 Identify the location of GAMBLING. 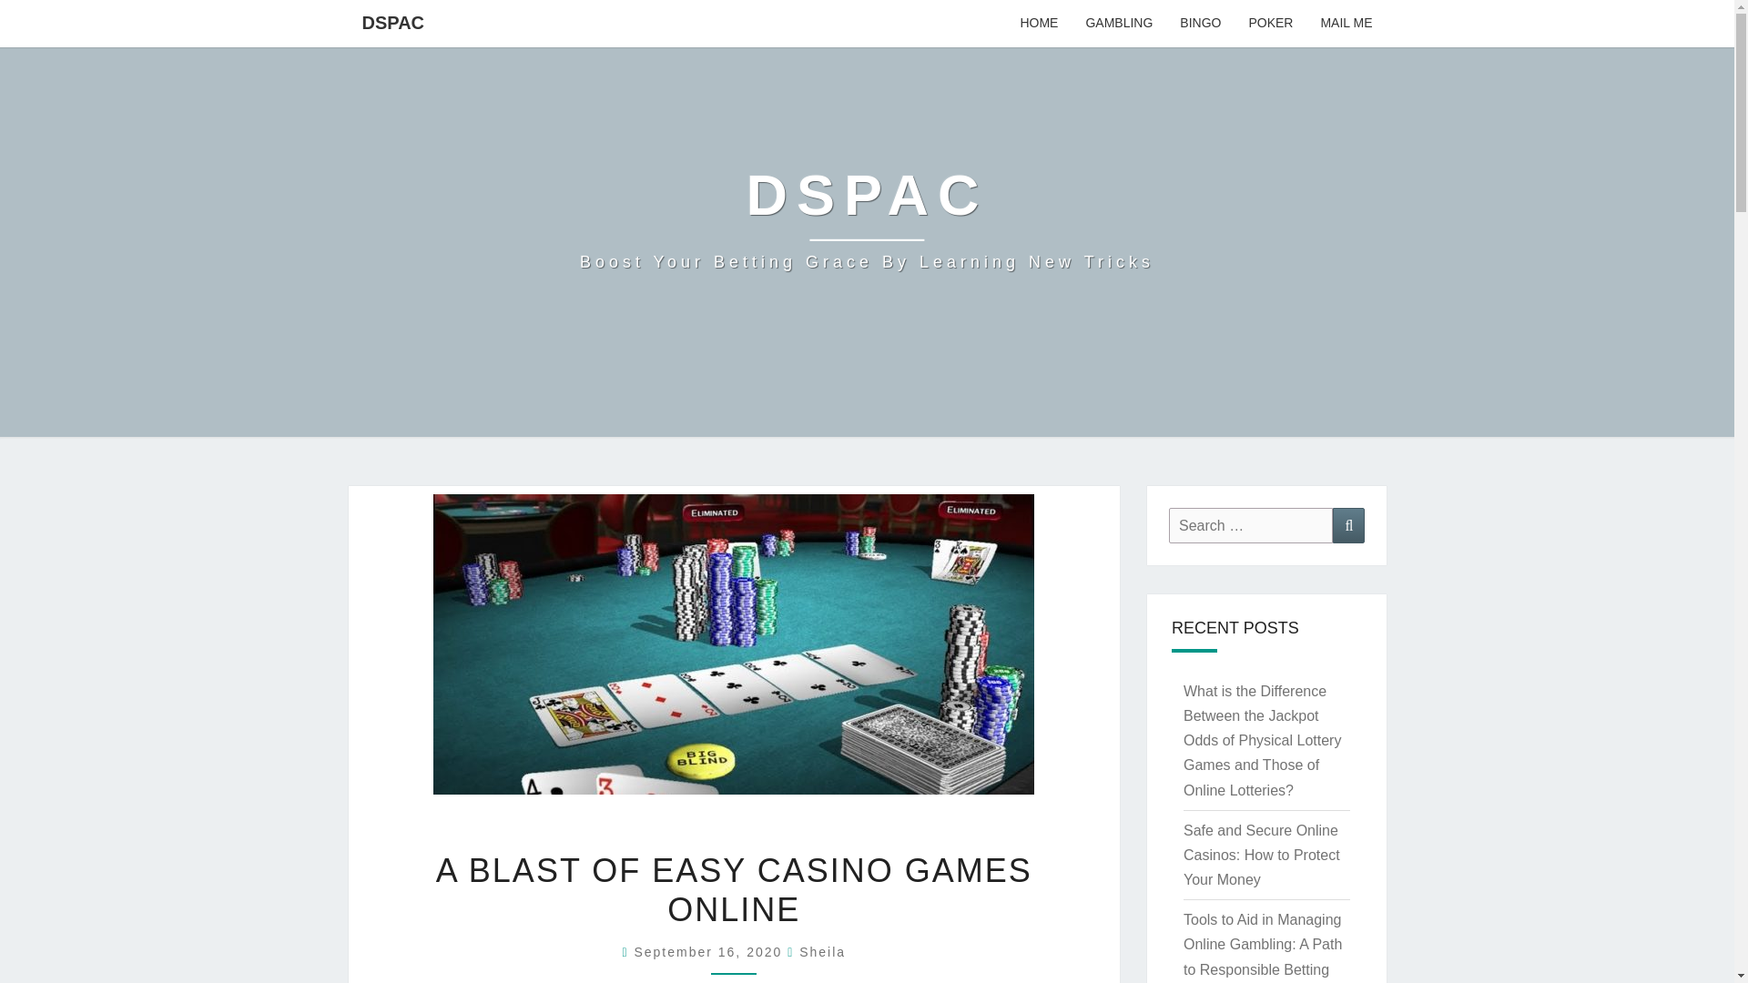
(1118, 24).